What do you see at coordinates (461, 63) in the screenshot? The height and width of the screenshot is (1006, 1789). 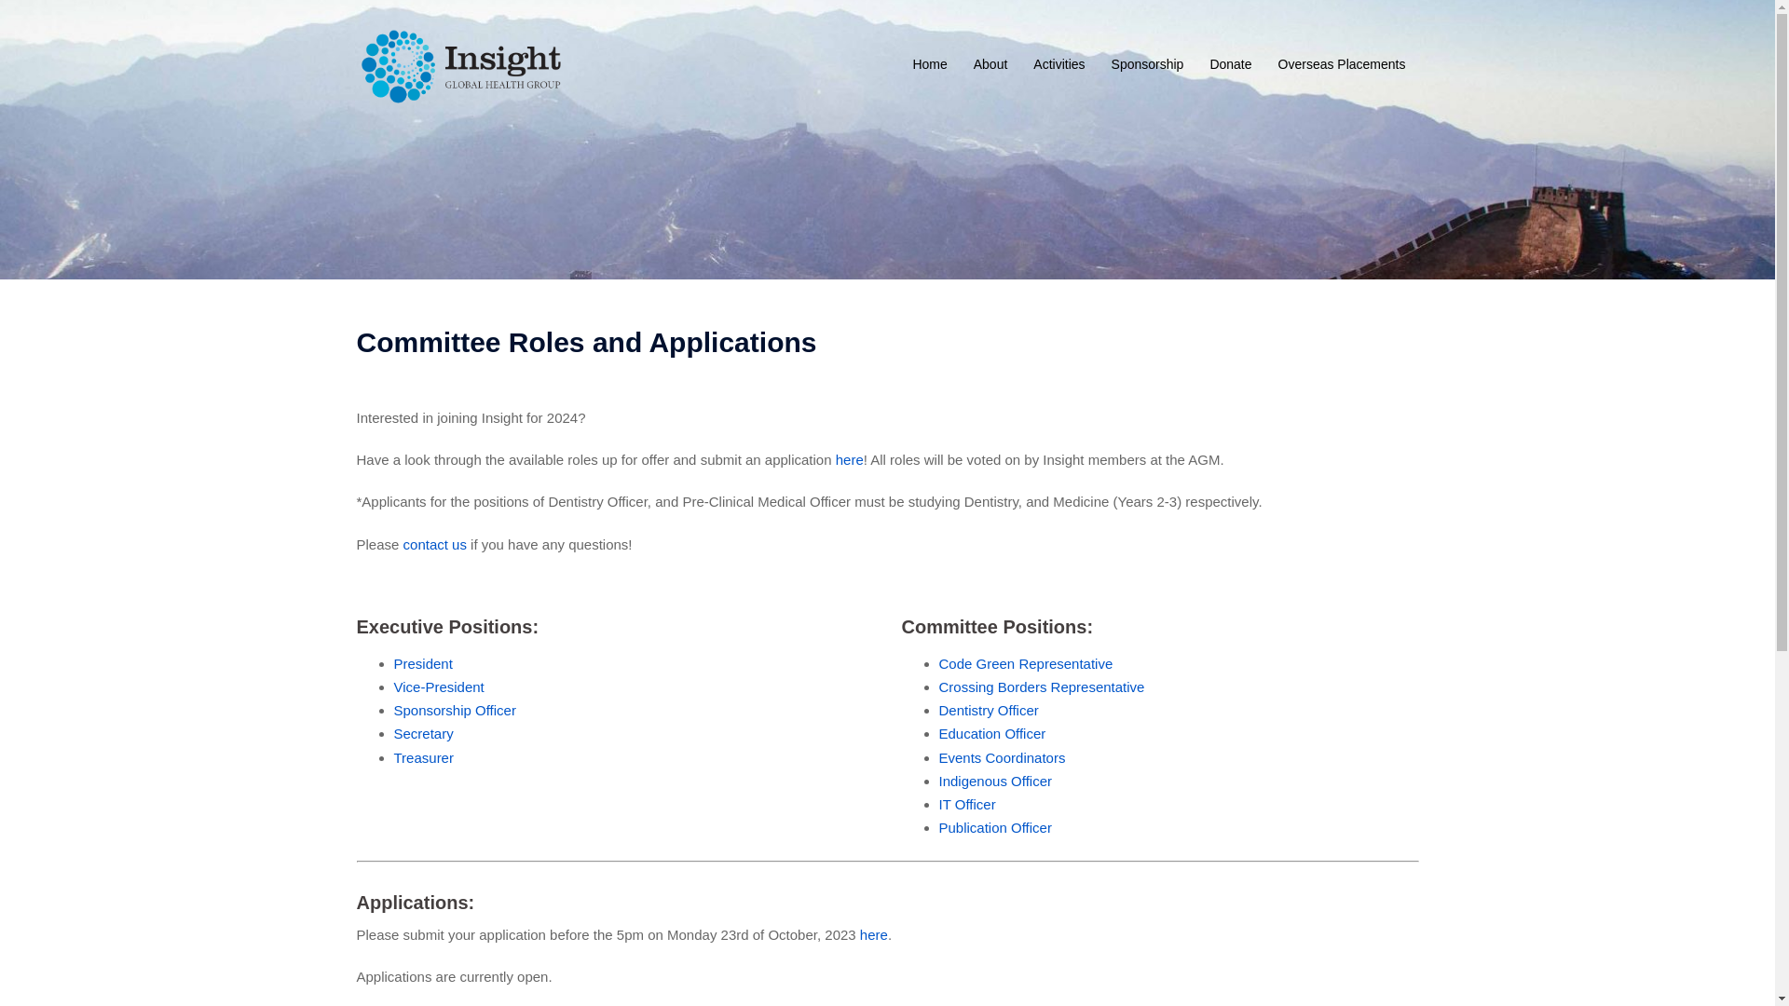 I see `Insight Global Health` at bounding box center [461, 63].